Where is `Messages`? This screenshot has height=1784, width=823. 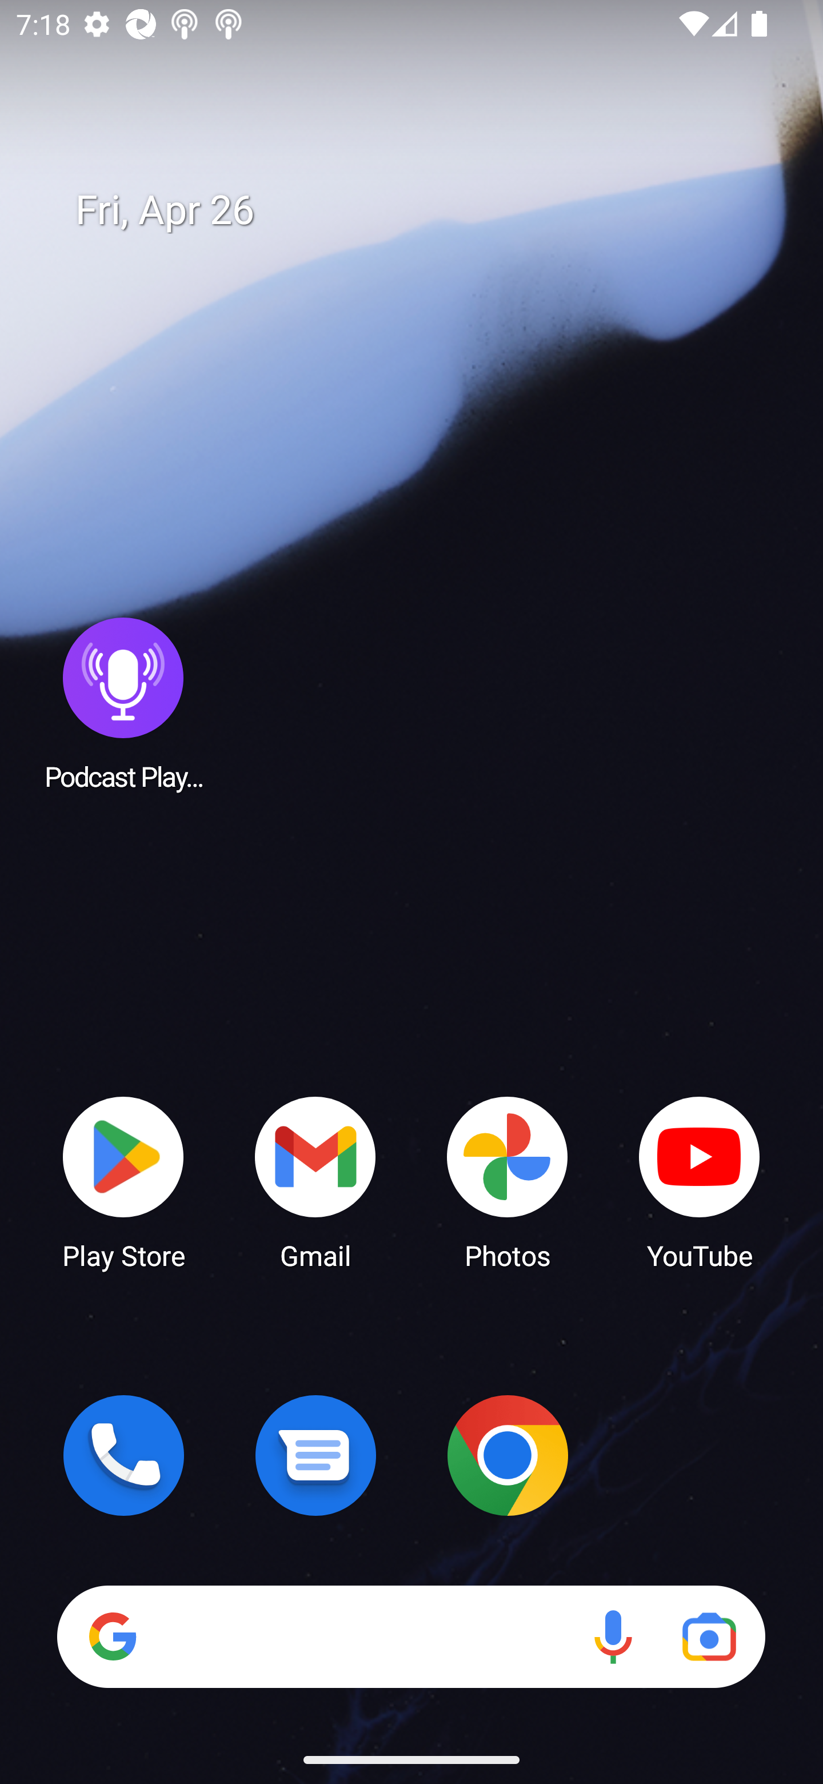 Messages is located at coordinates (315, 1455).